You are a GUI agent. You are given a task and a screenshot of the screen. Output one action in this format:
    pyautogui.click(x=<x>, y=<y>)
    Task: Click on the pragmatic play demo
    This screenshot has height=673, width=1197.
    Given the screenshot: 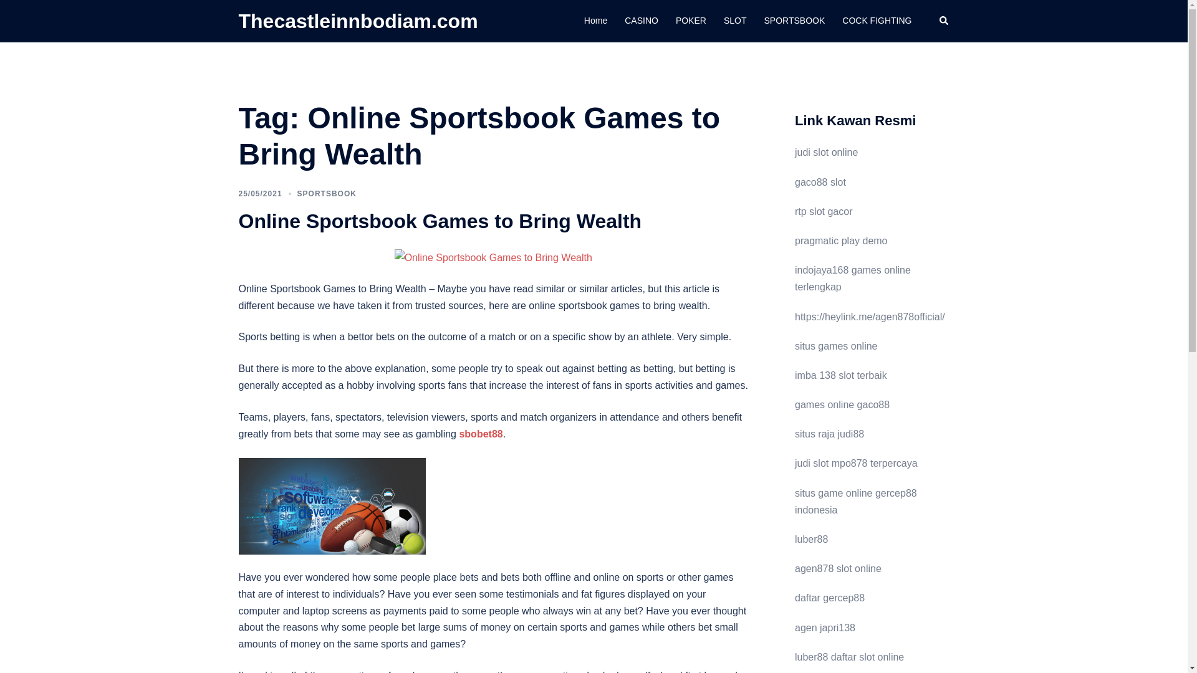 What is the action you would take?
    pyautogui.click(x=841, y=241)
    